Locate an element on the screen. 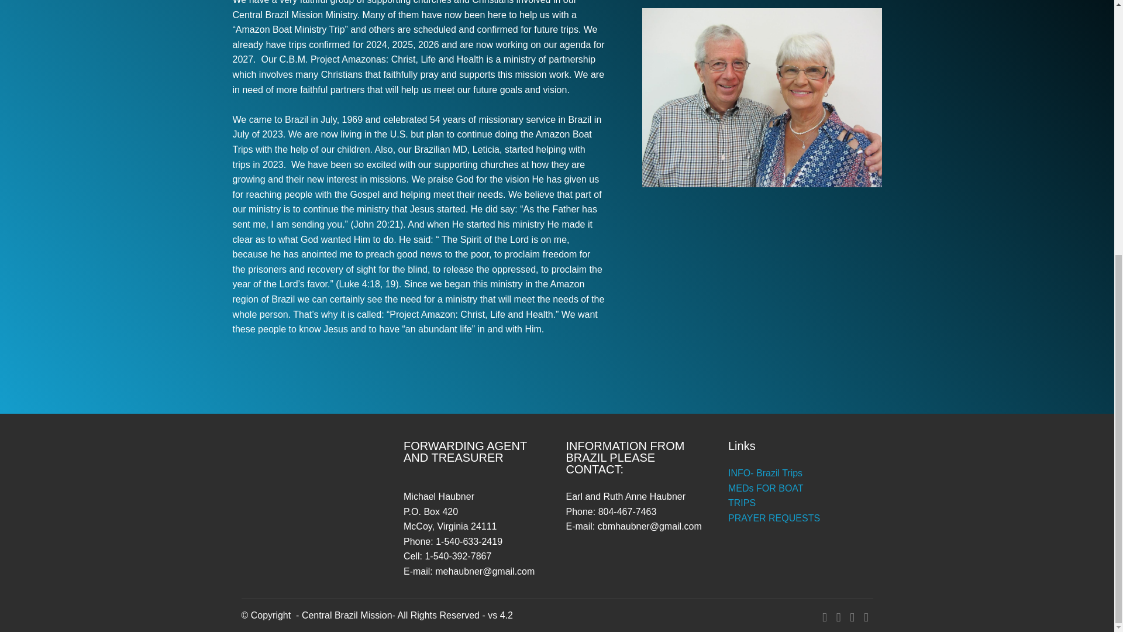  MEDs FOR BOAT is located at coordinates (766, 488).